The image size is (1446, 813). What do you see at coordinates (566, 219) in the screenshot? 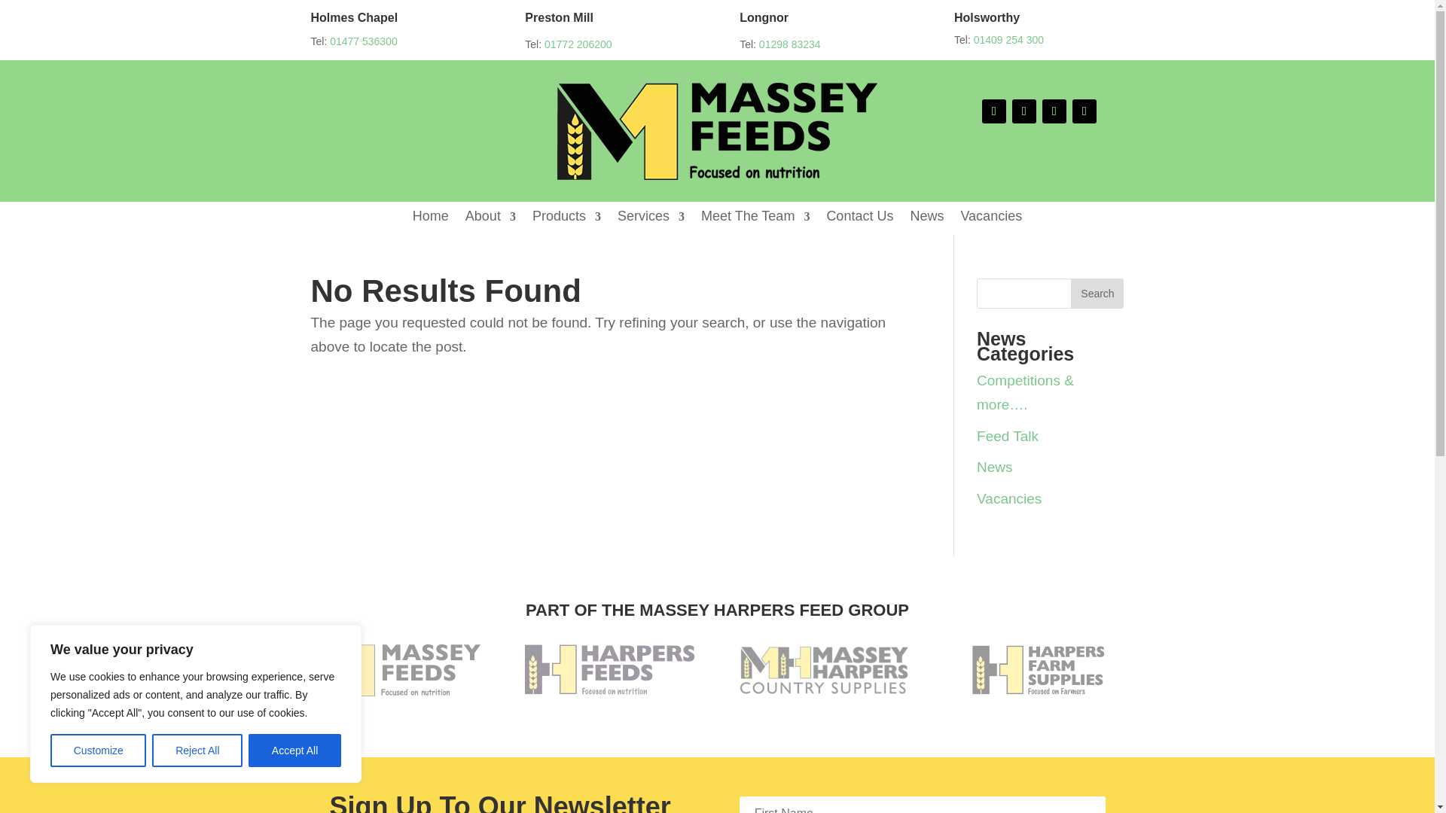
I see `Products` at bounding box center [566, 219].